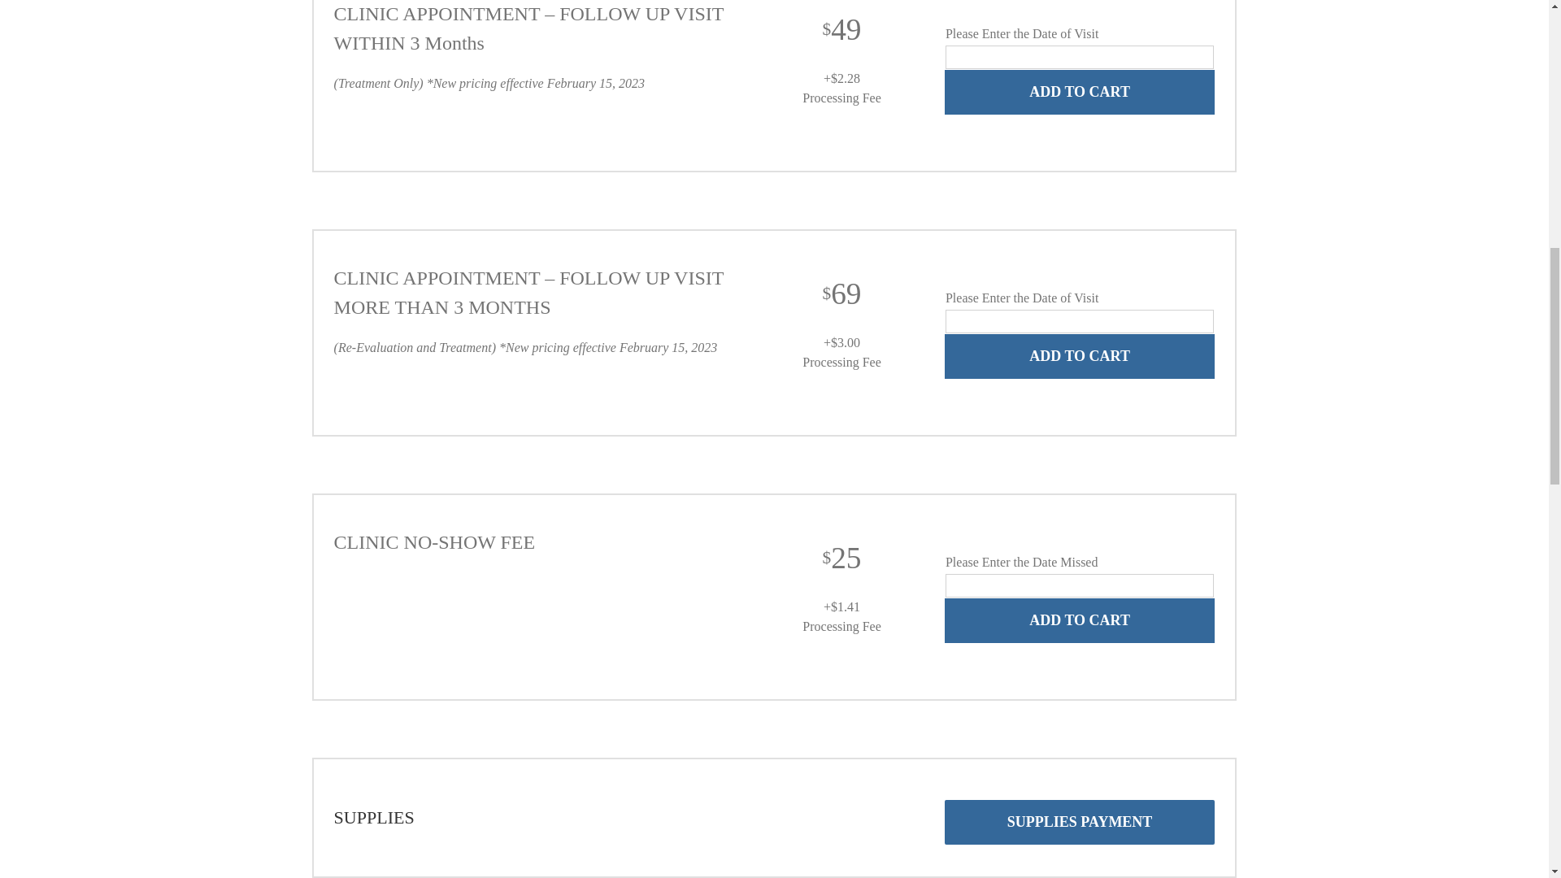 The height and width of the screenshot is (878, 1561). I want to click on Add to Cart, so click(1079, 356).